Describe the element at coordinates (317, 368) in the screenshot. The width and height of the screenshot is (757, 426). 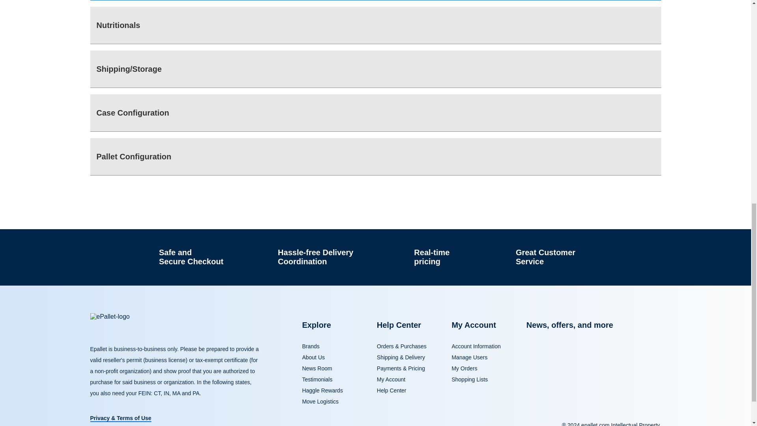
I see `News Room` at that location.